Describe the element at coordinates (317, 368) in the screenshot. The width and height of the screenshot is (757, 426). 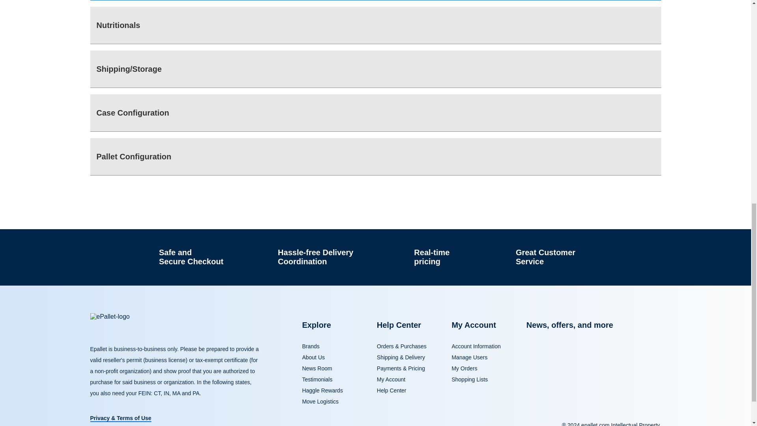
I see `News Room` at that location.